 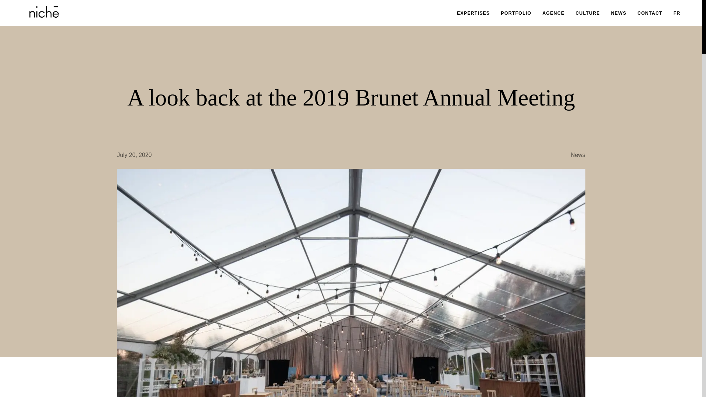 What do you see at coordinates (588, 13) in the screenshot?
I see `CULTURE` at bounding box center [588, 13].